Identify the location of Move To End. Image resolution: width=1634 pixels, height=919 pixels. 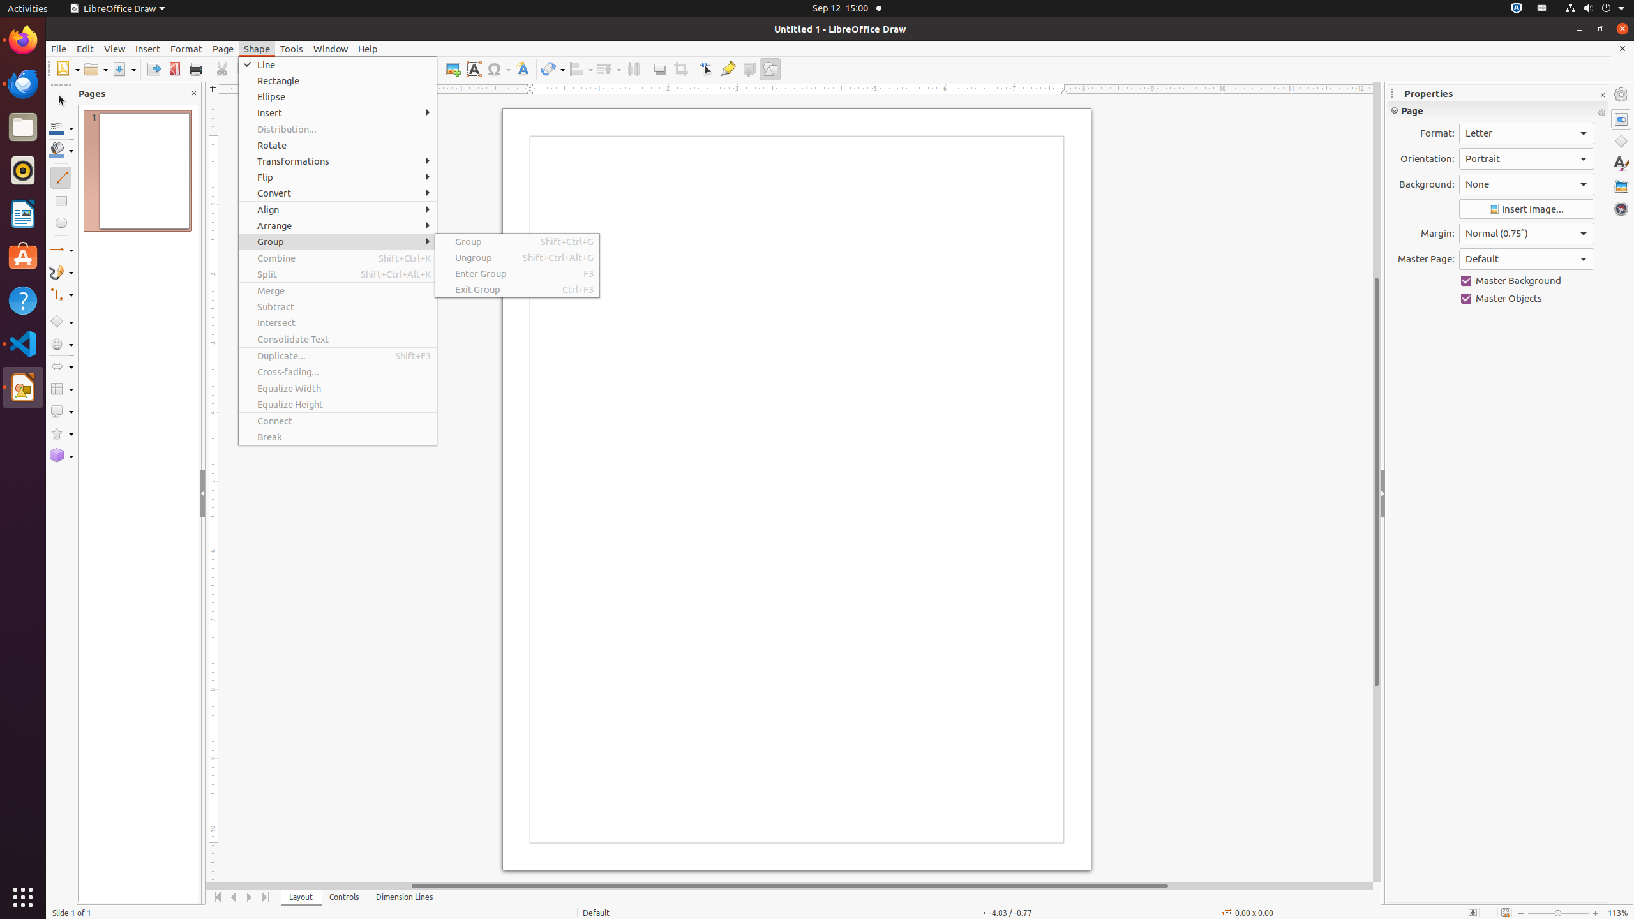
(266, 897).